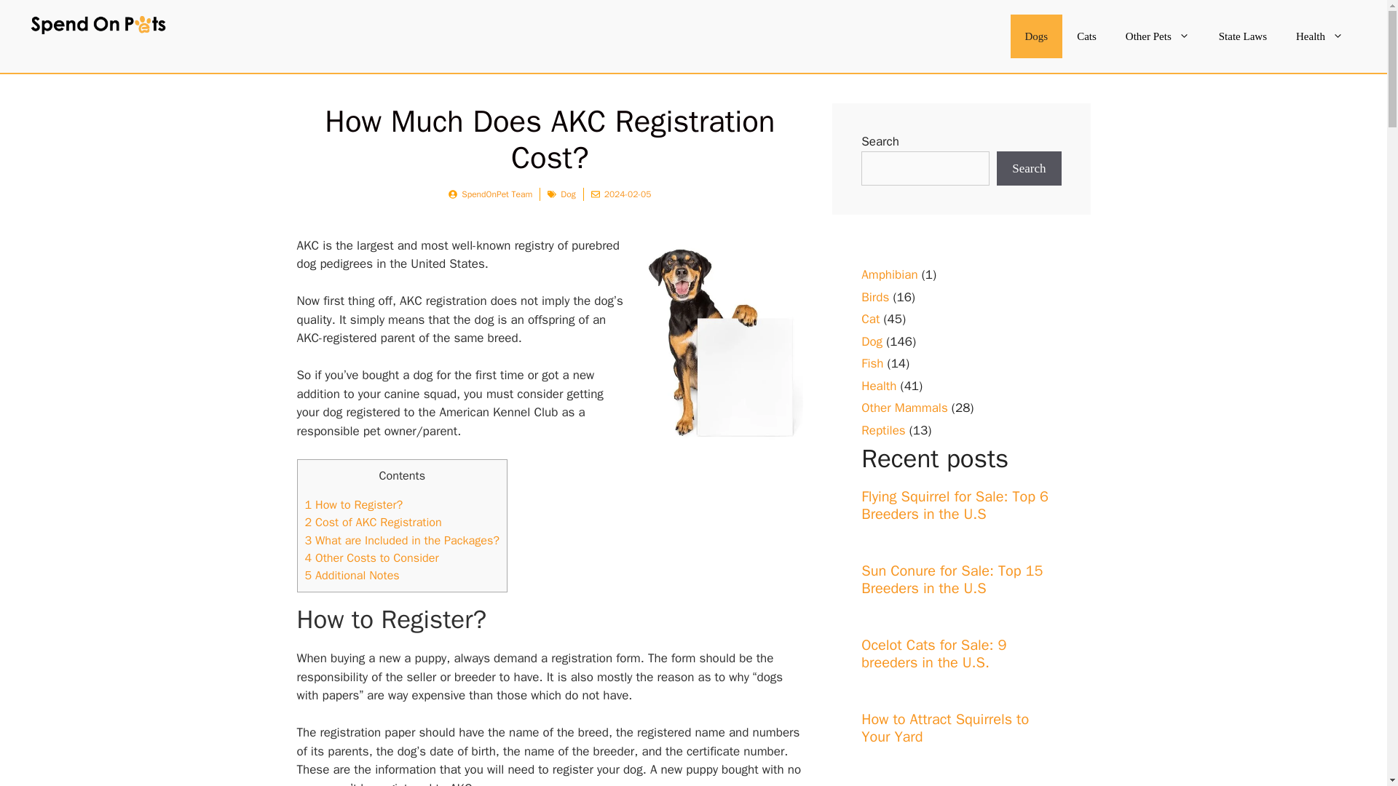  Describe the element at coordinates (1242, 36) in the screenshot. I see `State Laws` at that location.